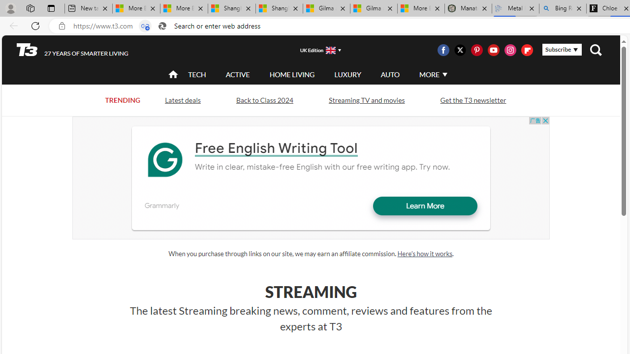 The image size is (630, 354). Describe the element at coordinates (473, 99) in the screenshot. I see `Get the T3 newsletter` at that location.